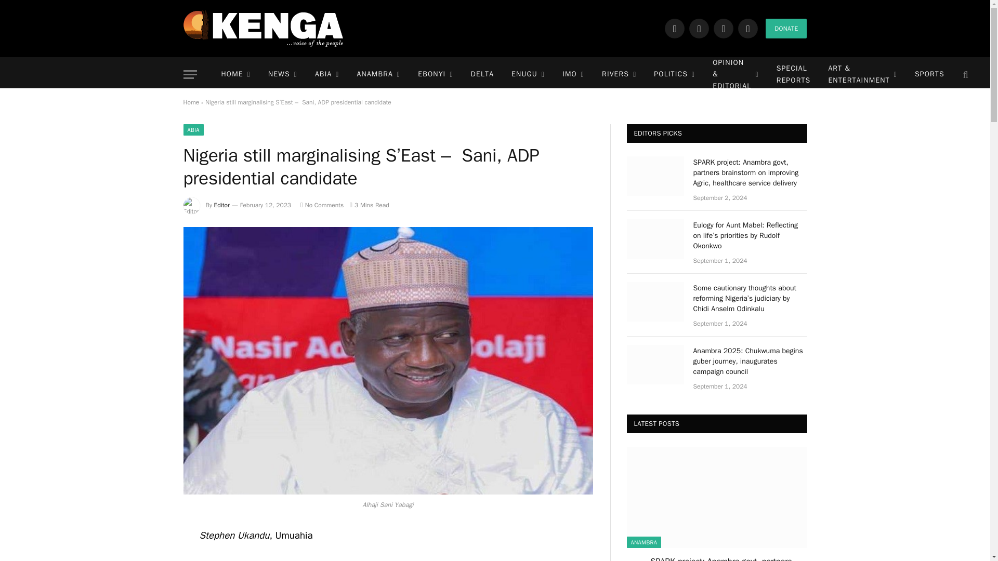 This screenshot has width=998, height=561. Describe the element at coordinates (235, 75) in the screenshot. I see `HOME` at that location.